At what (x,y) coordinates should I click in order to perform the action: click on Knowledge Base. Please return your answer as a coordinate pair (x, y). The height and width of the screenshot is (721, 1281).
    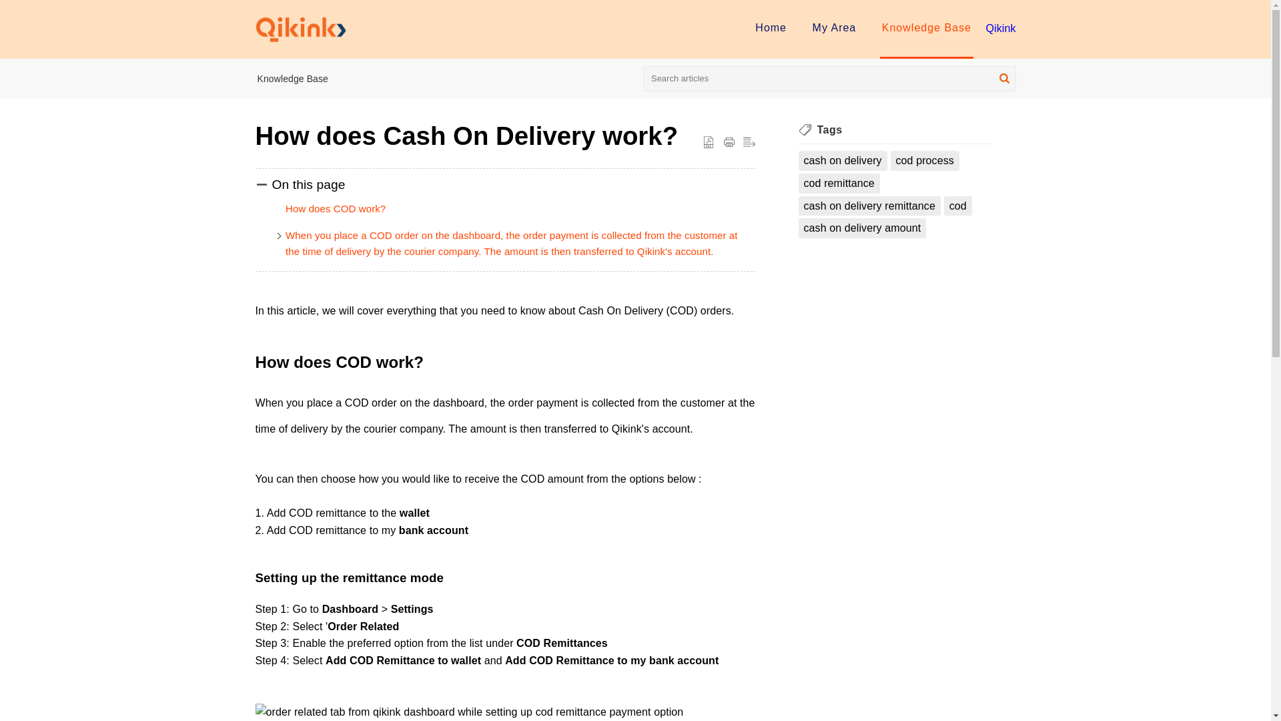
    Looking at the image, I should click on (292, 79).